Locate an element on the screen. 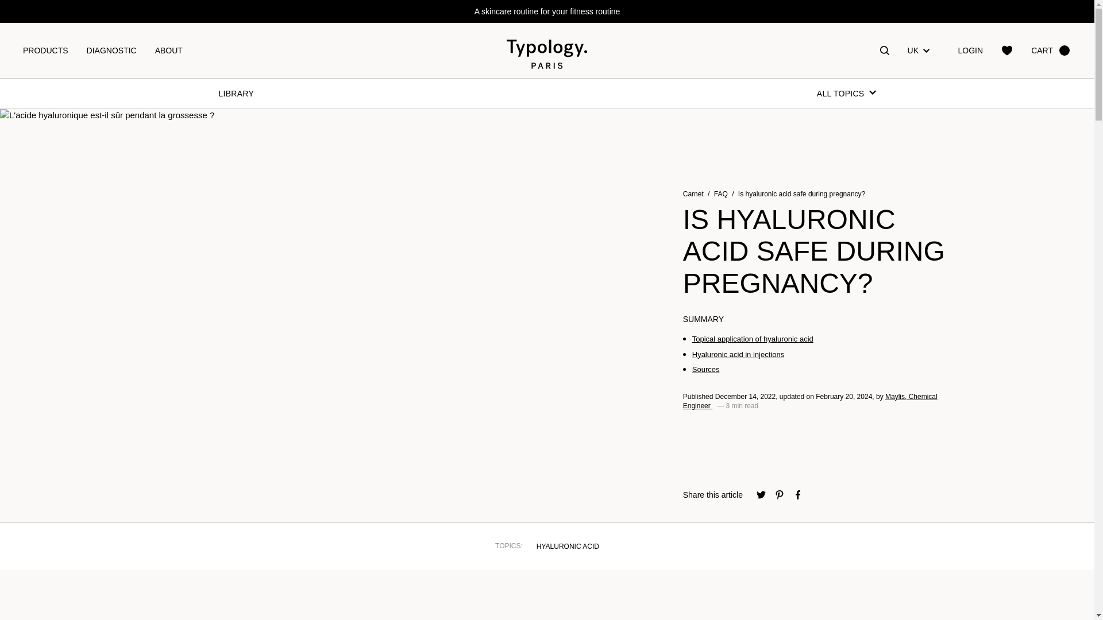 Image resolution: width=1103 pixels, height=620 pixels. PRODUCTS is located at coordinates (45, 51).